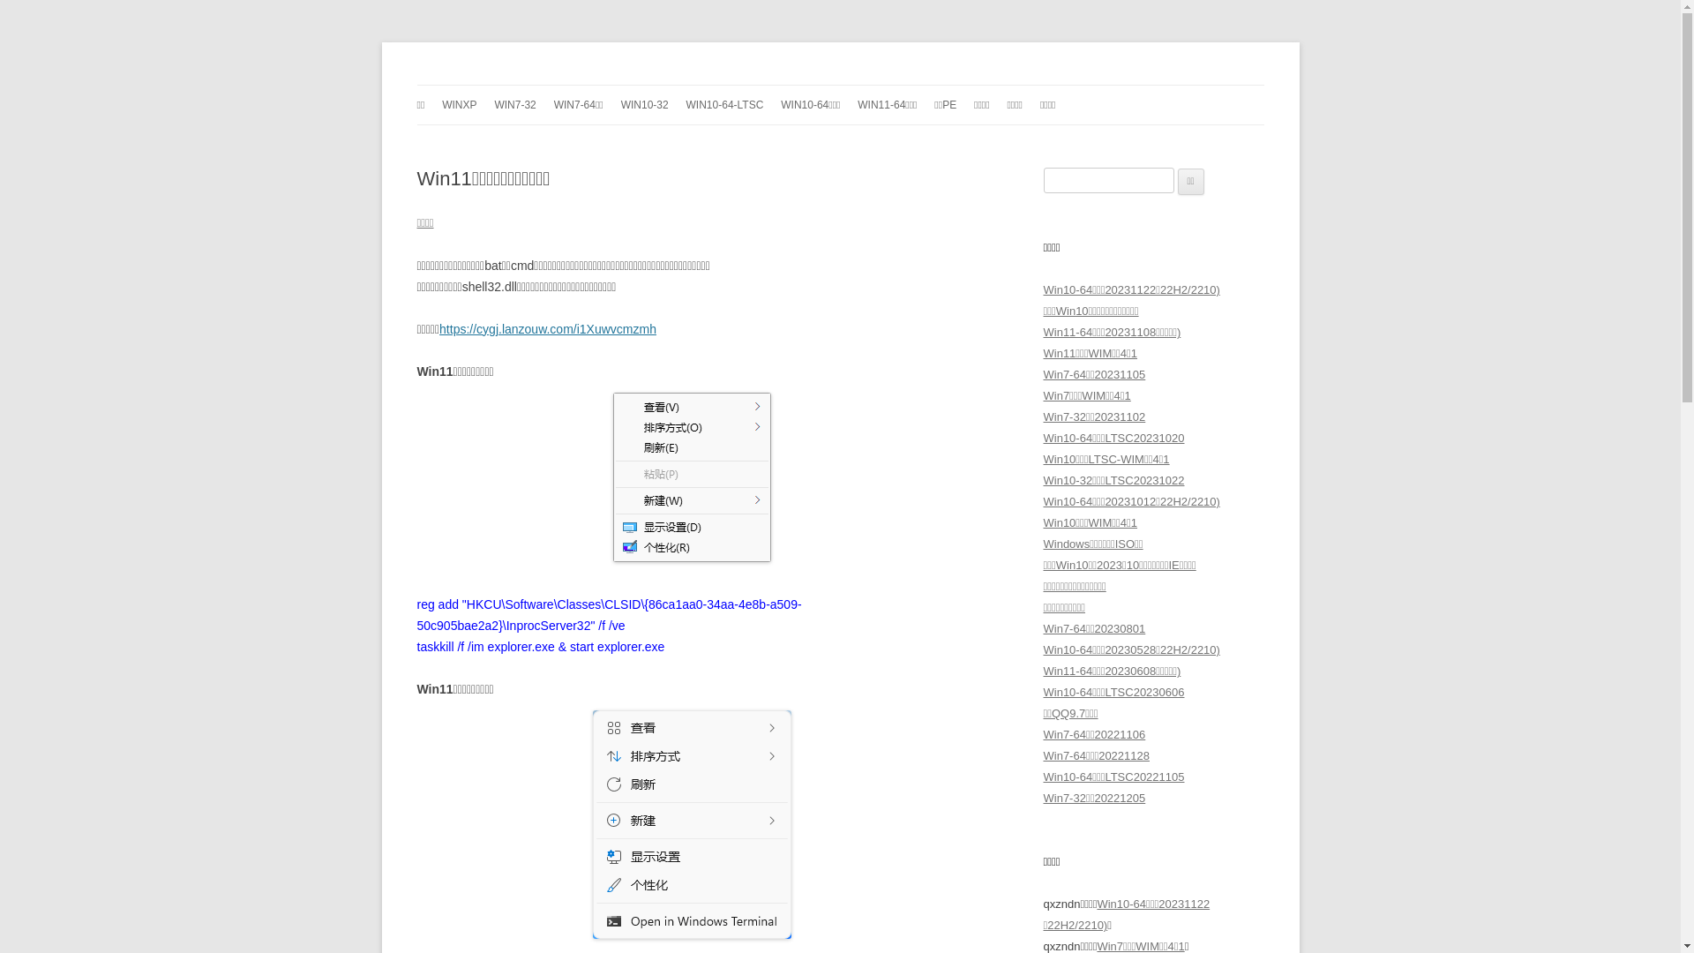 Image resolution: width=1694 pixels, height=953 pixels. What do you see at coordinates (645, 105) in the screenshot?
I see `WIN10-32` at bounding box center [645, 105].